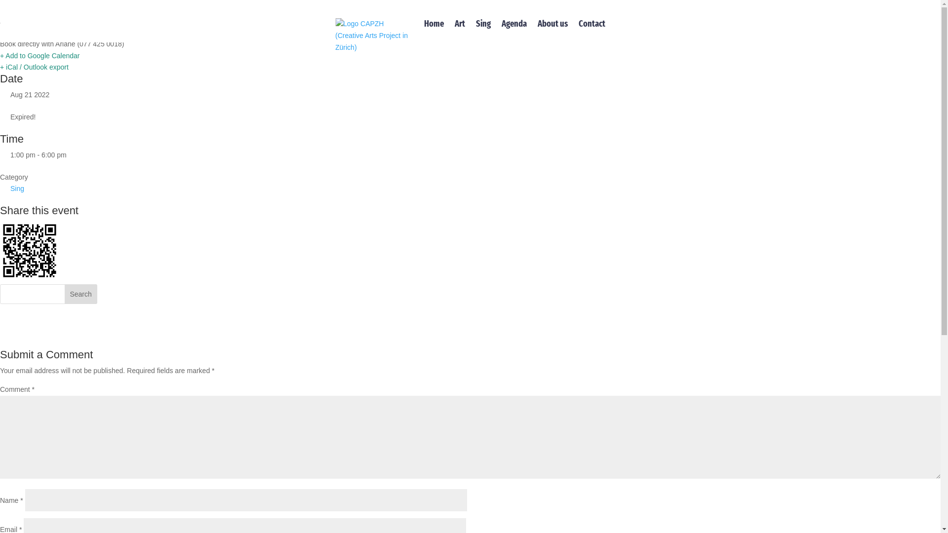 This screenshot has height=533, width=948. I want to click on Home, so click(434, 24).